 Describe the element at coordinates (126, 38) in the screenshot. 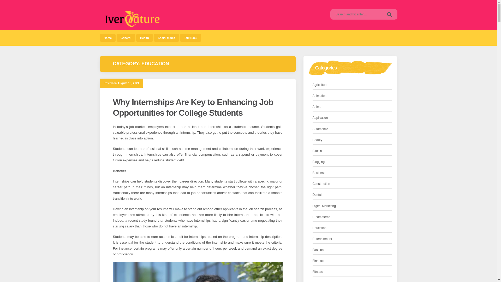

I see `General` at that location.